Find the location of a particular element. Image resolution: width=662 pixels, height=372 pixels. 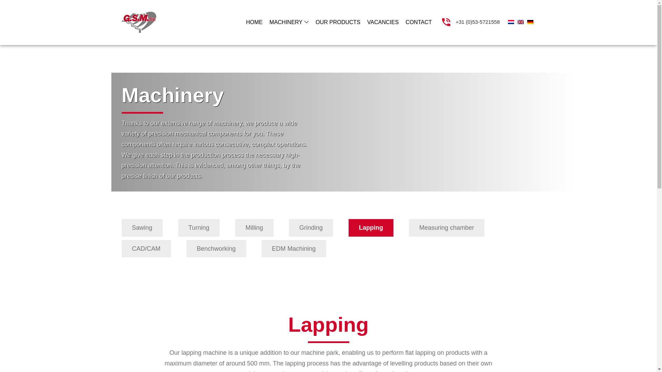

HOME is located at coordinates (254, 22).